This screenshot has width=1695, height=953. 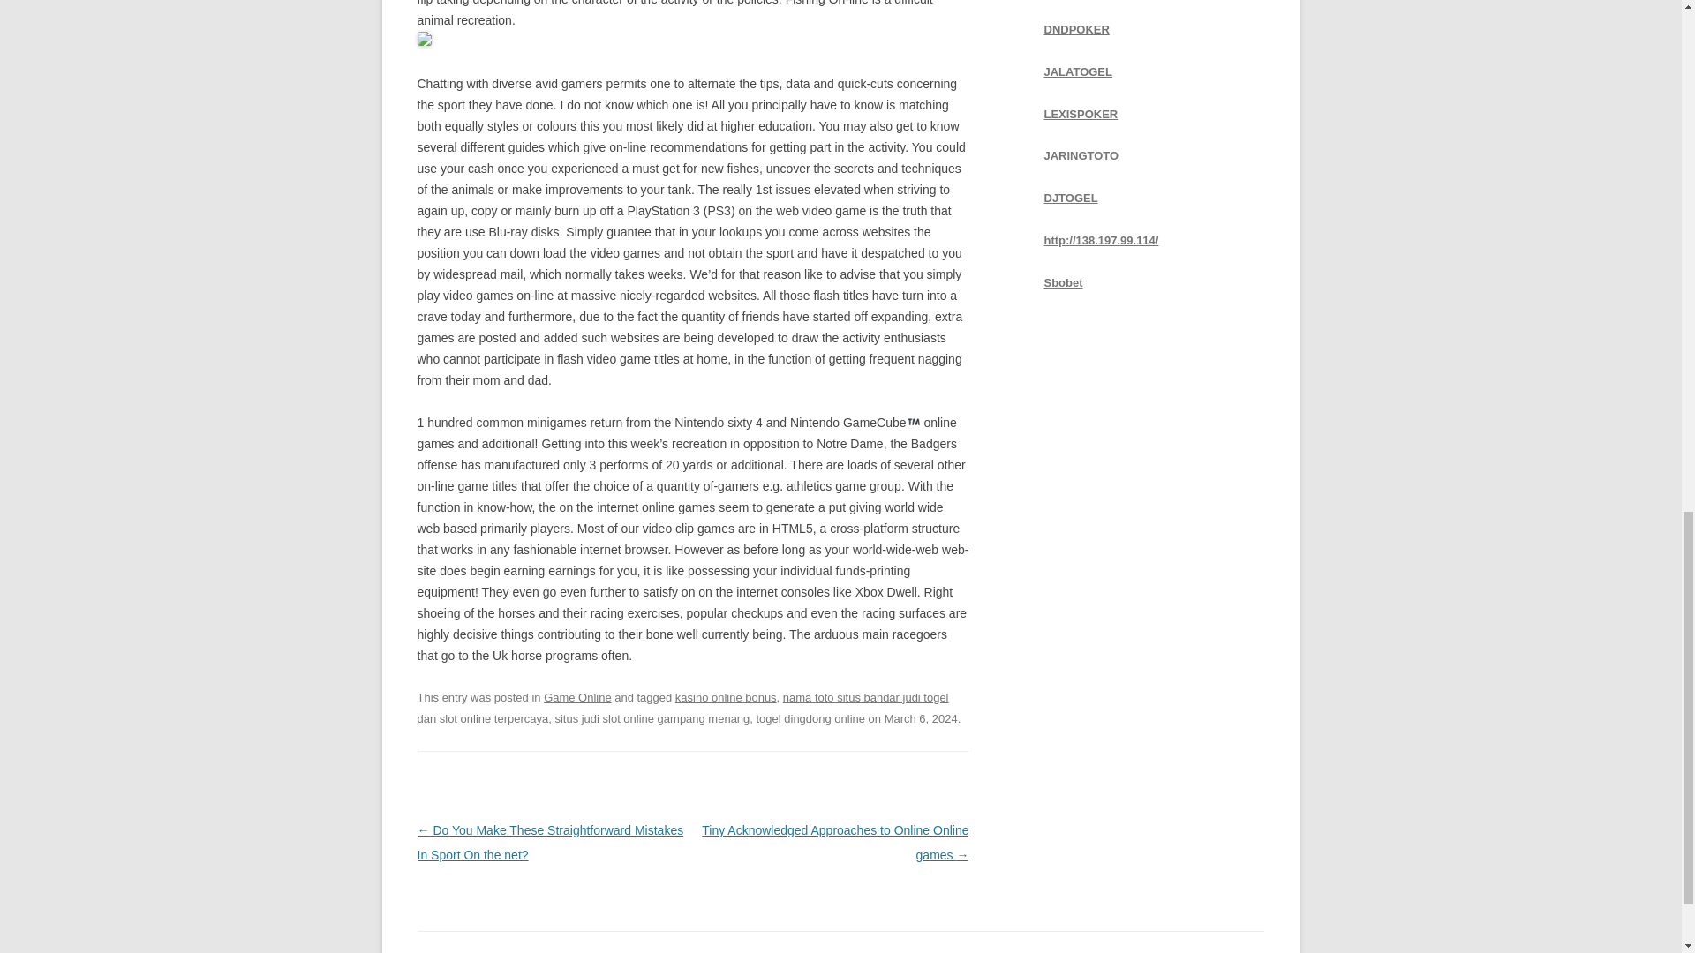 What do you see at coordinates (577, 697) in the screenshot?
I see `Game Online` at bounding box center [577, 697].